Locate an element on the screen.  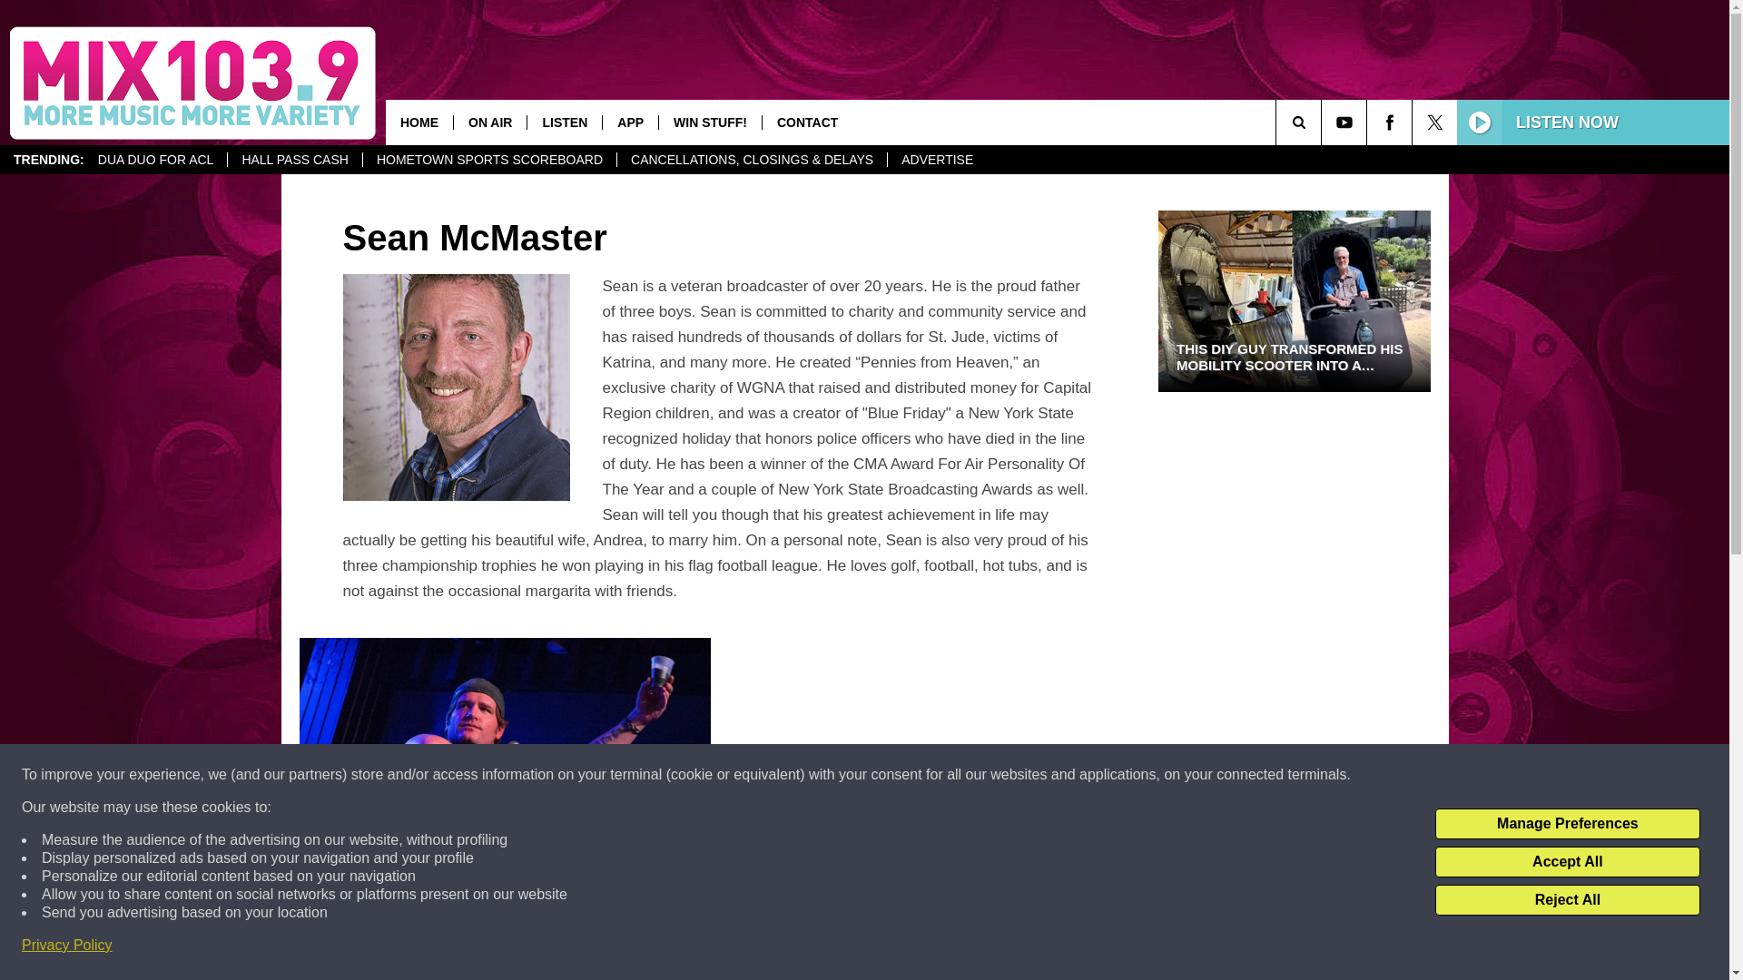
WIN STUFF! is located at coordinates (710, 122).